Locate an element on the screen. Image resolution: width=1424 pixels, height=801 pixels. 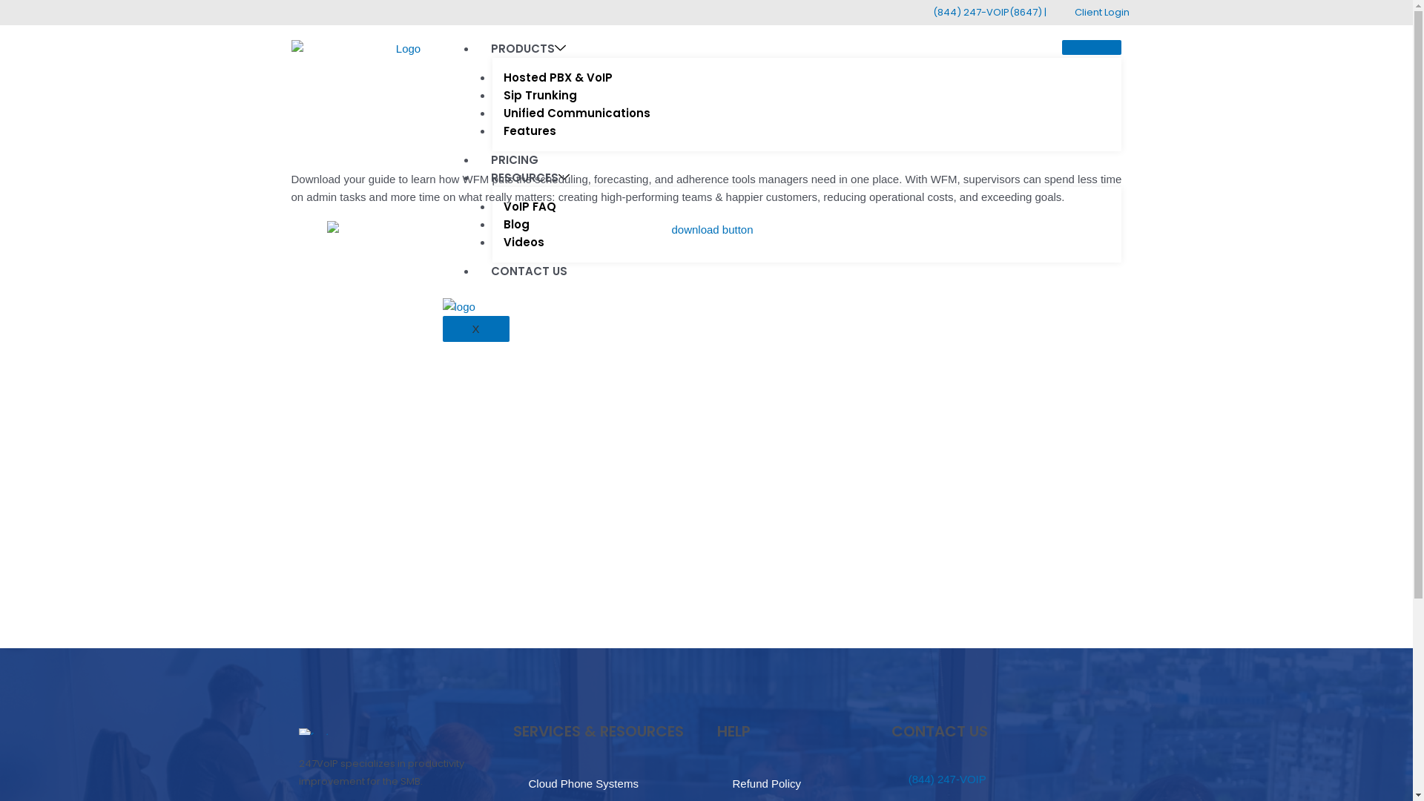
PRODUCTS is located at coordinates (528, 49).